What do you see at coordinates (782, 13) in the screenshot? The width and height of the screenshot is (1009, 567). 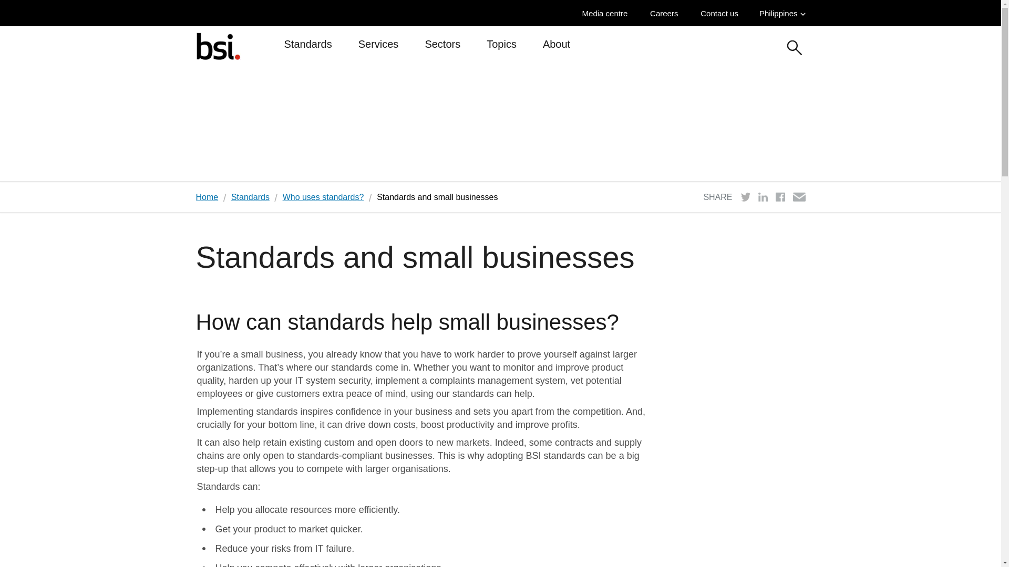 I see `Philippines` at bounding box center [782, 13].